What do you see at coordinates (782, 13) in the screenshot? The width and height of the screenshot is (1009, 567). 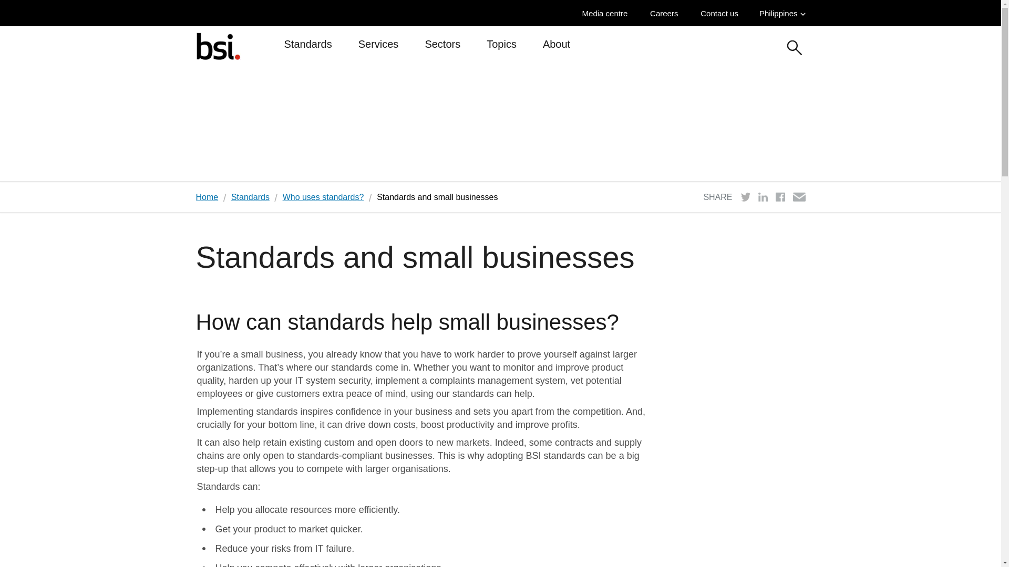 I see `Philippines` at bounding box center [782, 13].